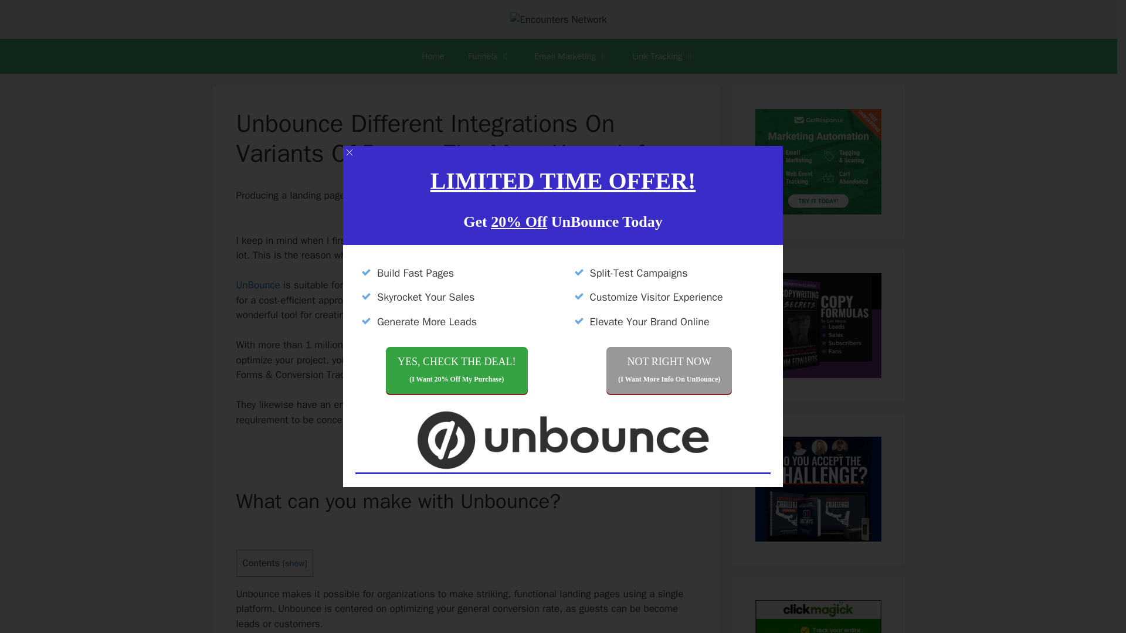 Image resolution: width=1126 pixels, height=633 pixels. Describe the element at coordinates (563, 440) in the screenshot. I see `unbounce-logo` at that location.